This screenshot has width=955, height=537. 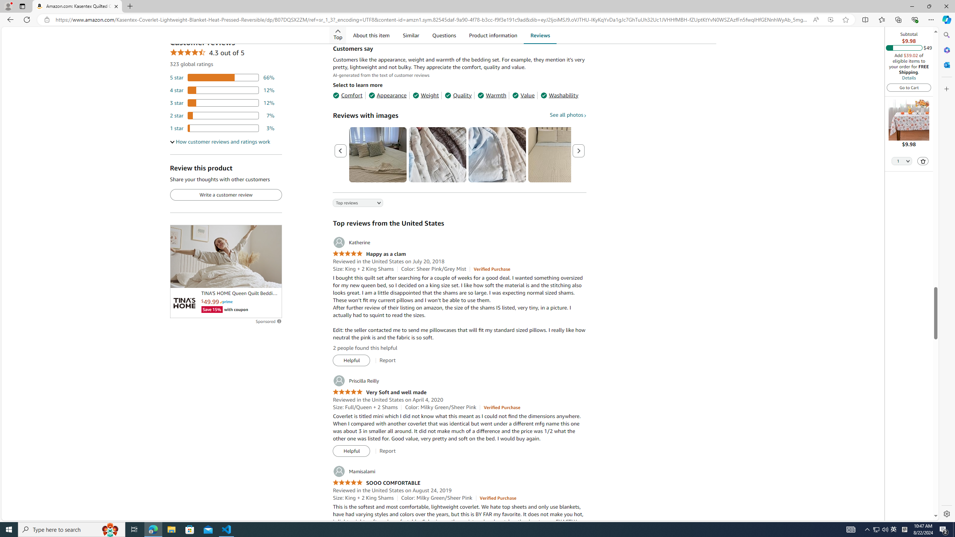 I want to click on Next page, so click(x=579, y=151).